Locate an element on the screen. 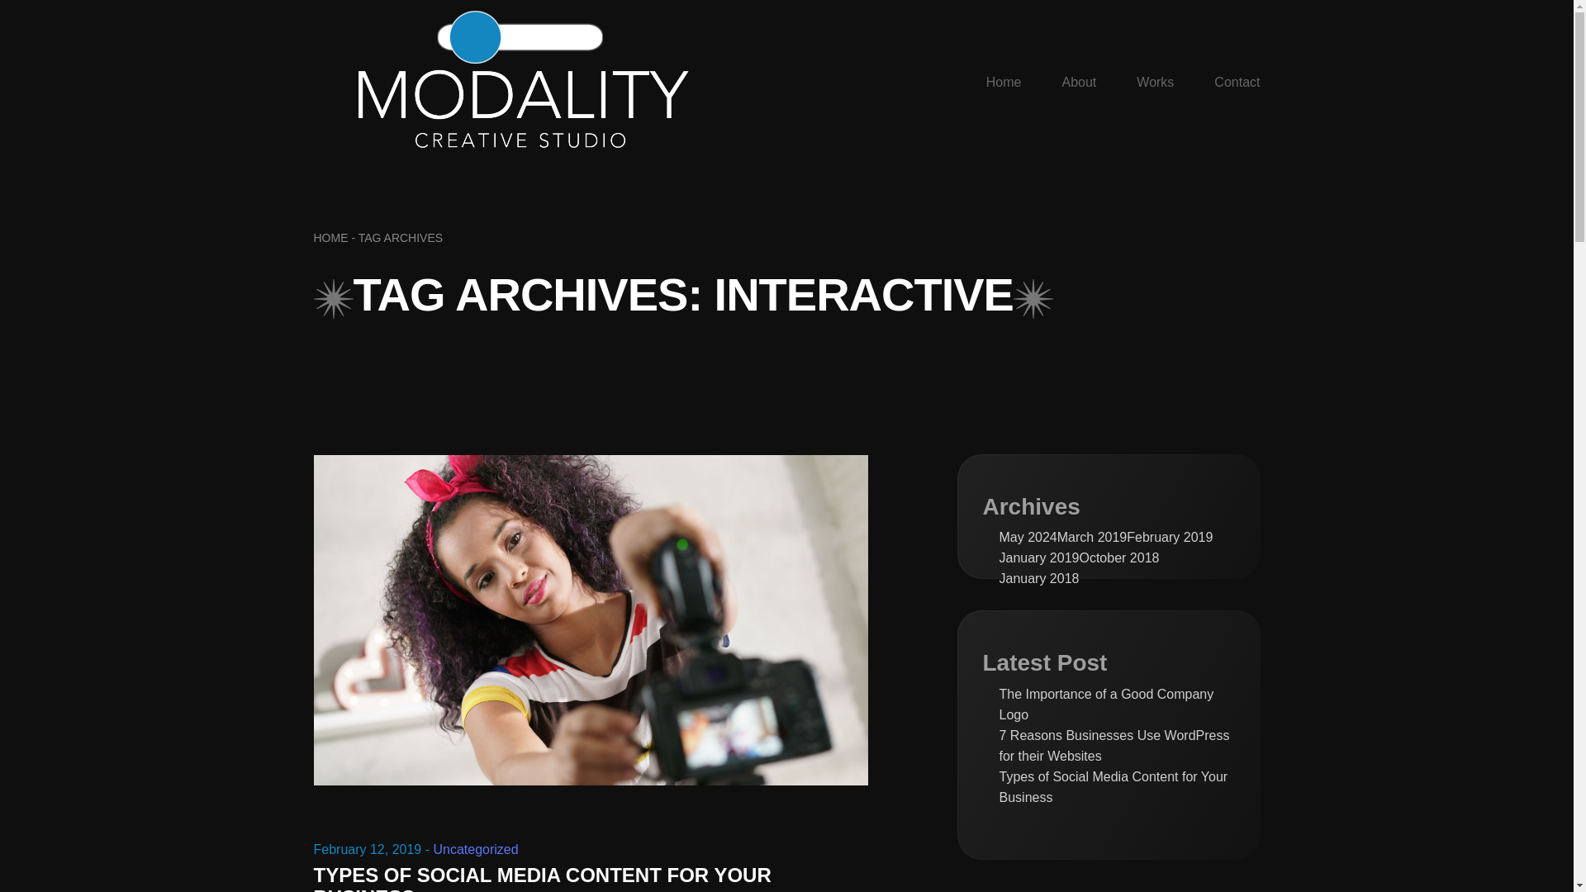 This screenshot has width=1586, height=892. January 2019 is located at coordinates (1039, 557).